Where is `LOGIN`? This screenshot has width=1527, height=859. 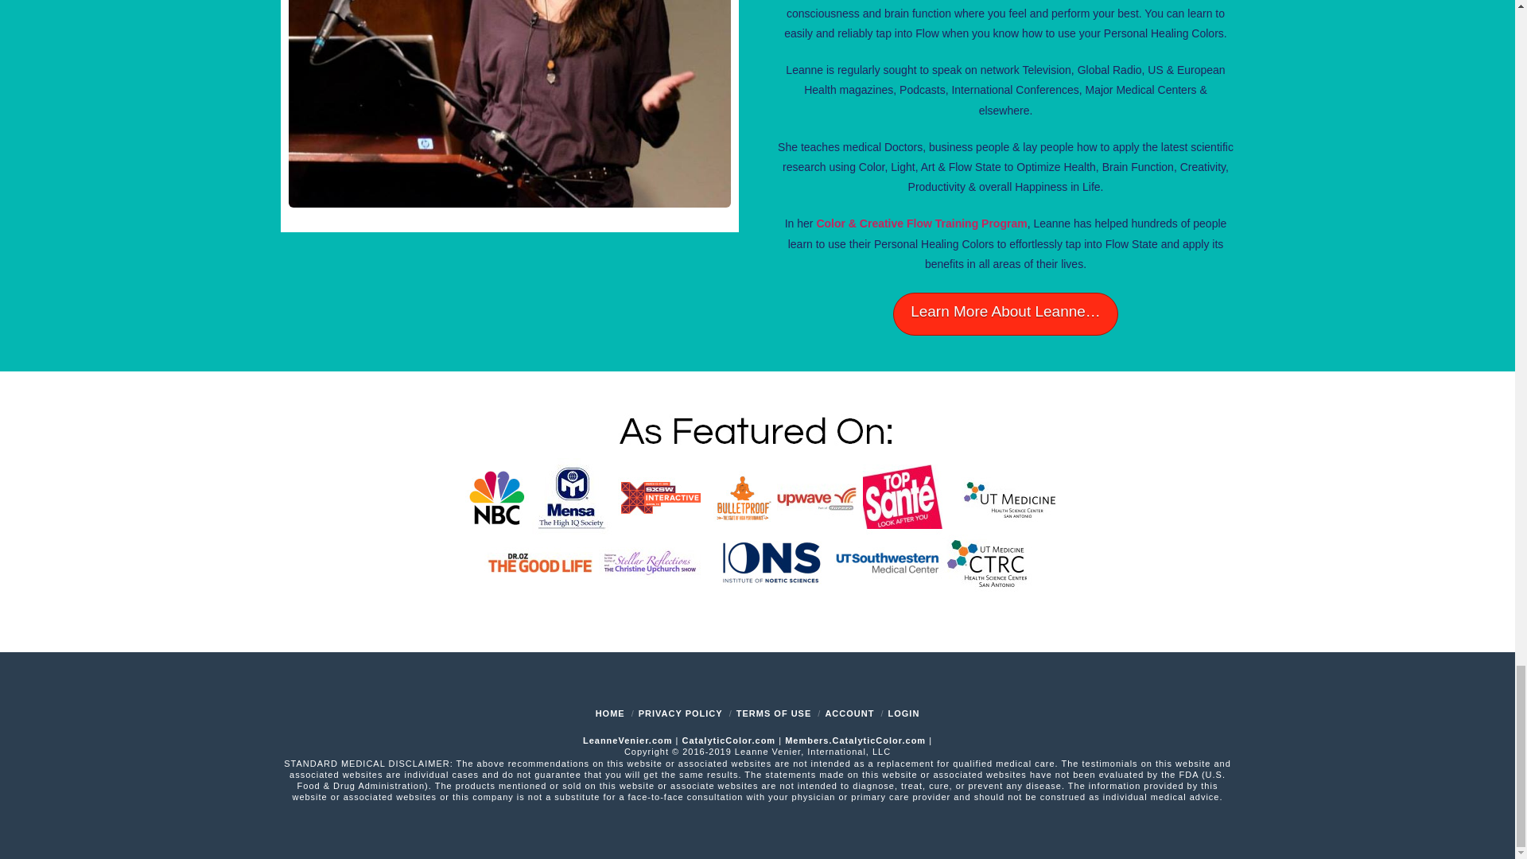
LOGIN is located at coordinates (903, 713).